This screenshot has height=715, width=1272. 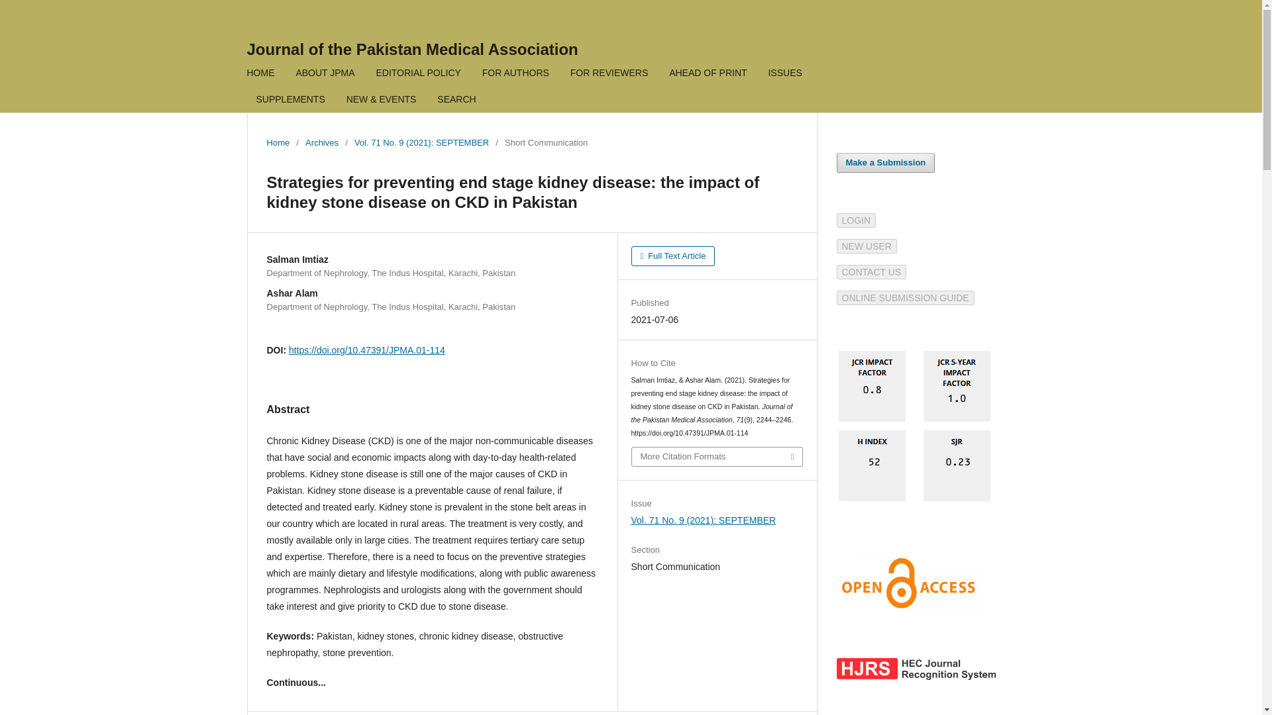 I want to click on EDITORIAL POLICY, so click(x=418, y=74).